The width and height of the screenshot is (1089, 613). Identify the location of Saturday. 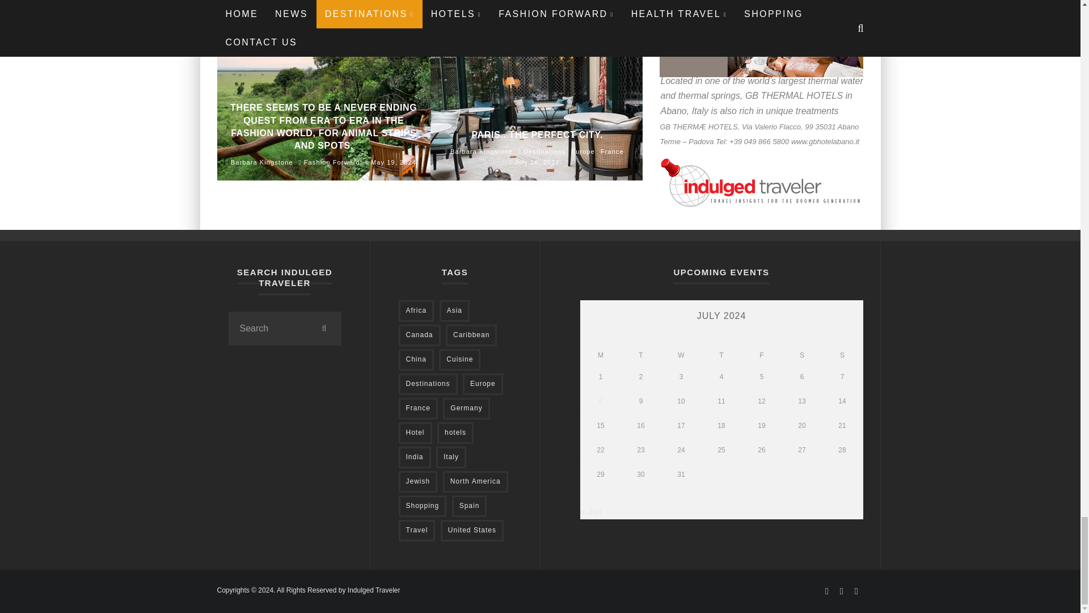
(802, 355).